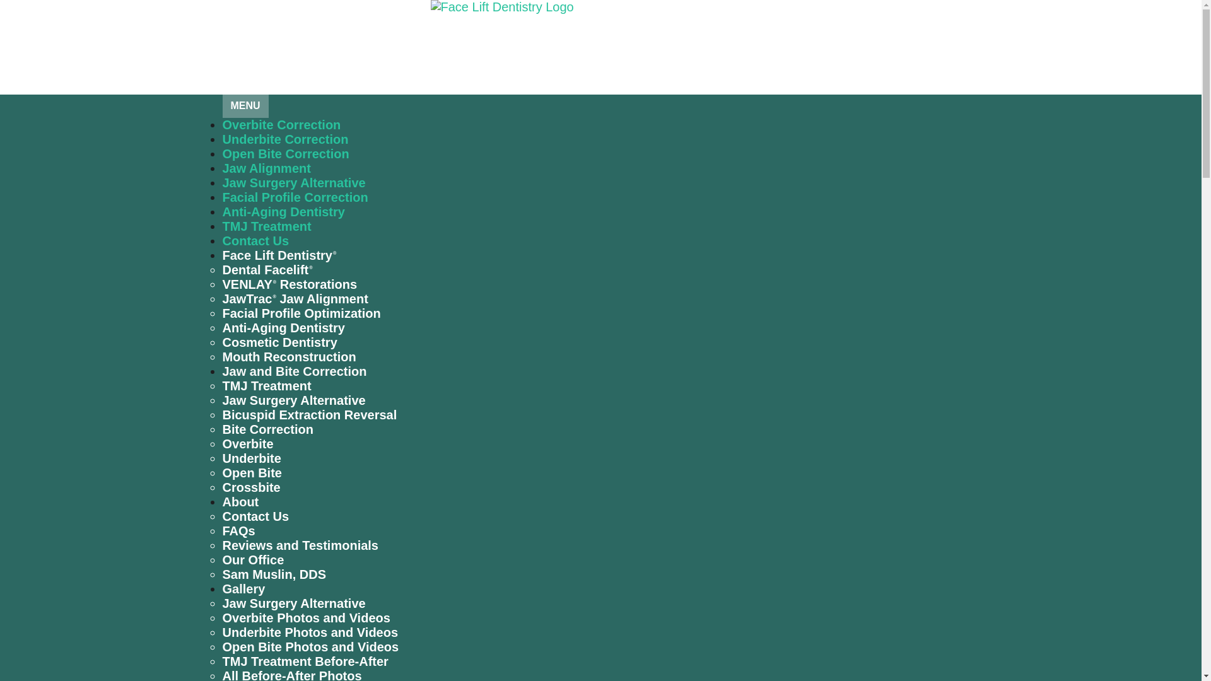 The height and width of the screenshot is (681, 1211). What do you see at coordinates (310, 632) in the screenshot?
I see `Underbite Photos and Videos` at bounding box center [310, 632].